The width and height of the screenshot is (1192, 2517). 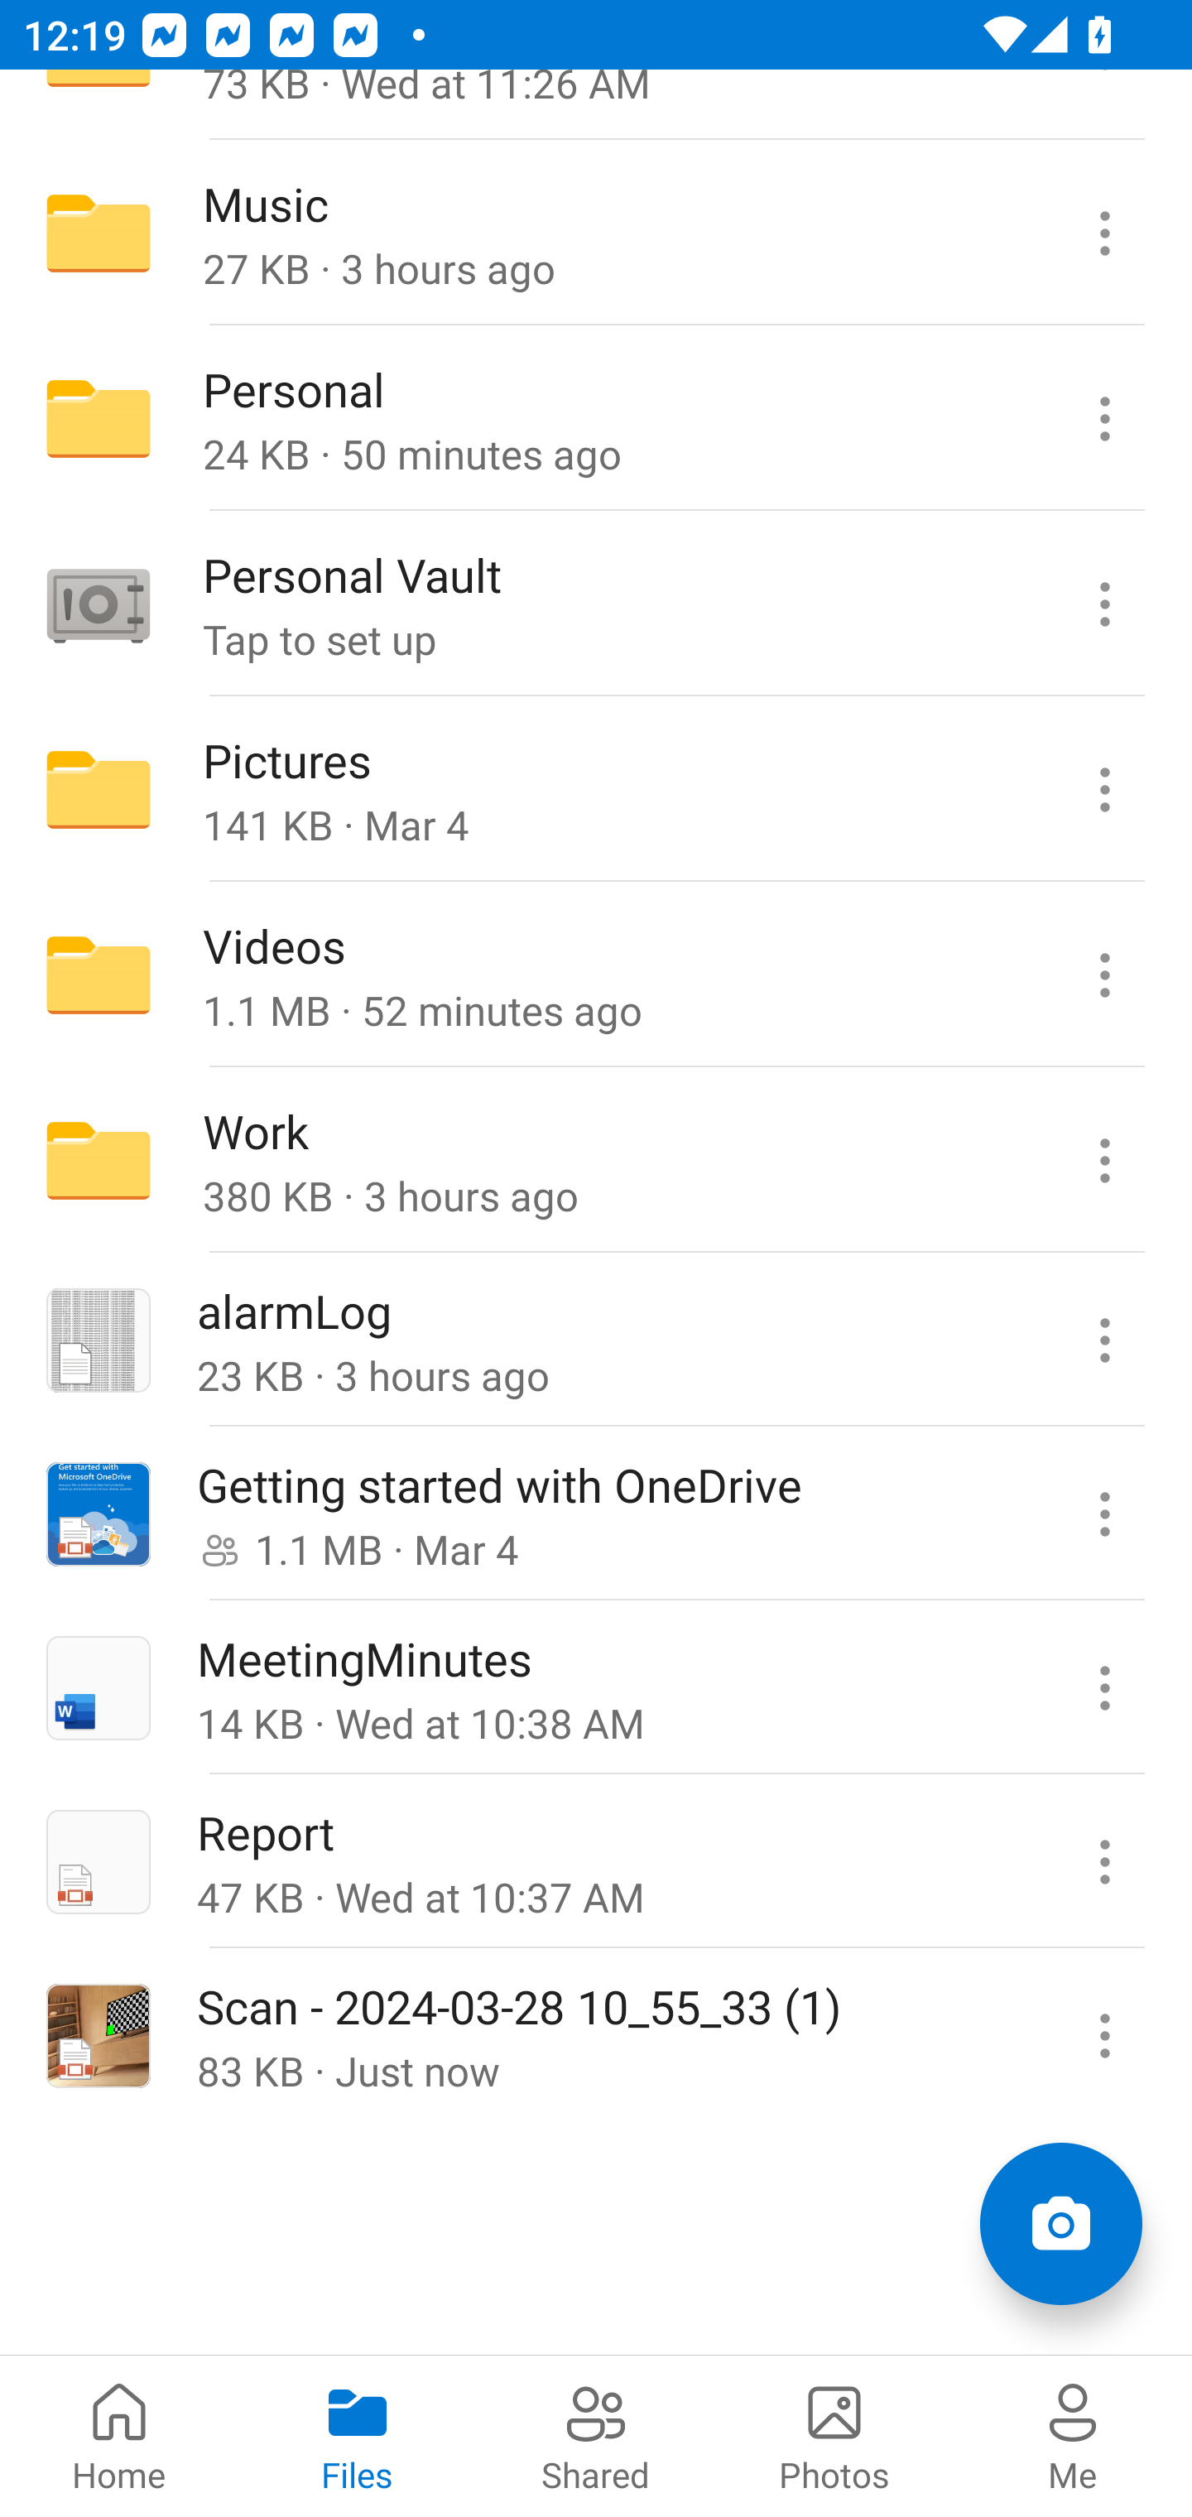 What do you see at coordinates (596, 790) in the screenshot?
I see `Folder Pictures 141 KB · Mar 4 Pictures commands` at bounding box center [596, 790].